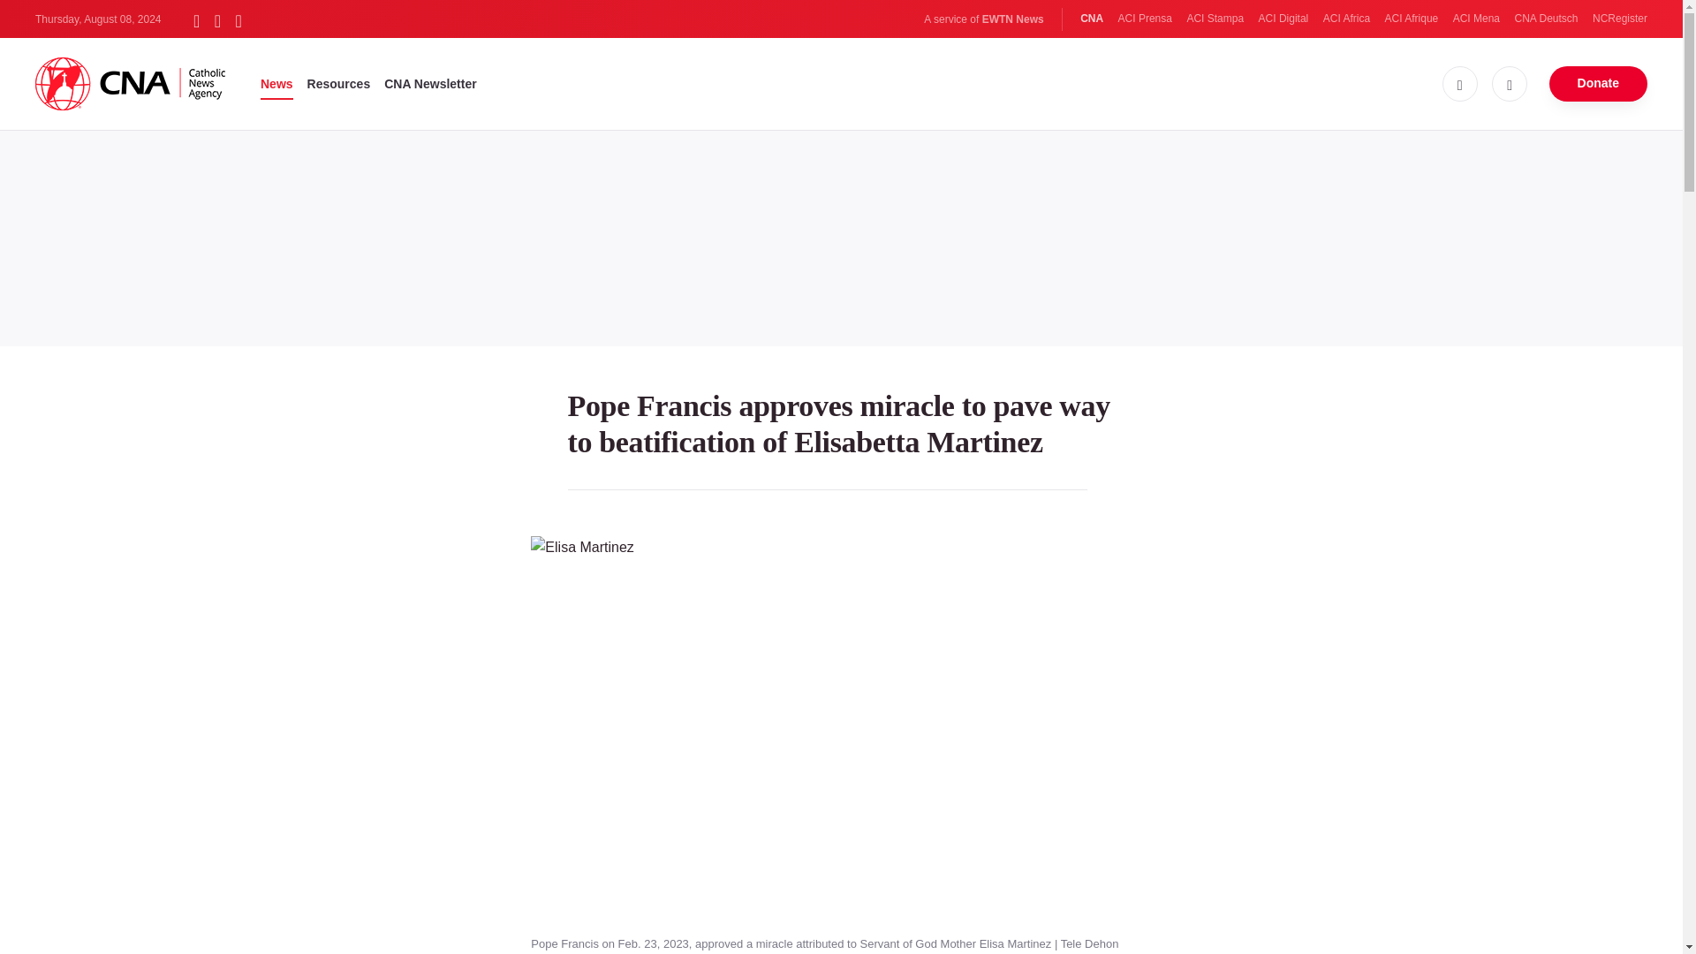  I want to click on CNA, so click(1092, 19).